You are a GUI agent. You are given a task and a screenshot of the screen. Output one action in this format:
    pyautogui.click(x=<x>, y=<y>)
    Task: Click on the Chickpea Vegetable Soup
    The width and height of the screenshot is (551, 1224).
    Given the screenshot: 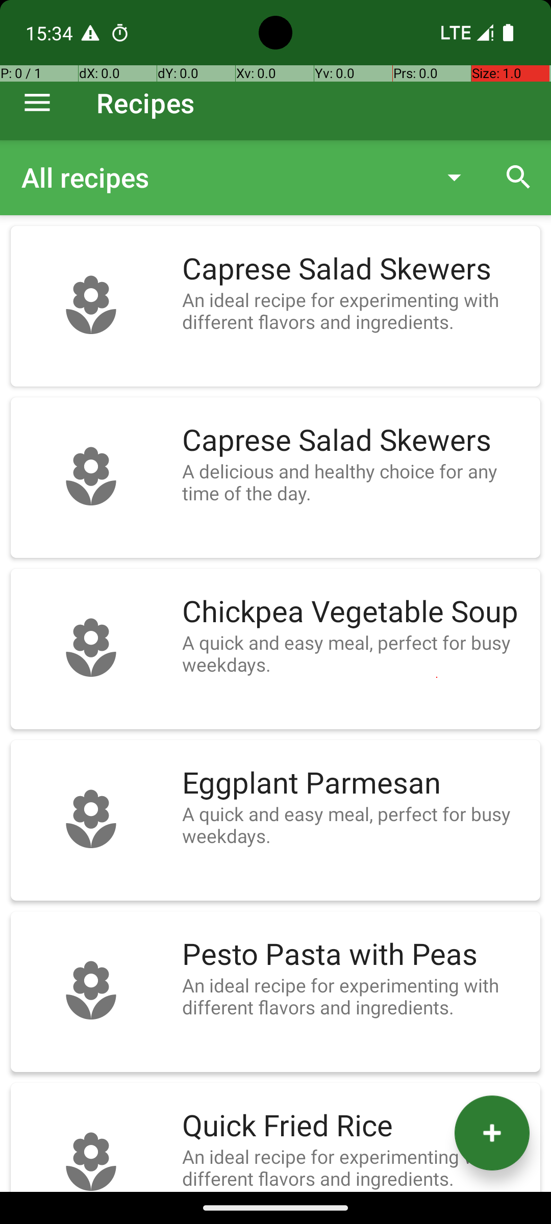 What is the action you would take?
    pyautogui.click(x=356, y=612)
    